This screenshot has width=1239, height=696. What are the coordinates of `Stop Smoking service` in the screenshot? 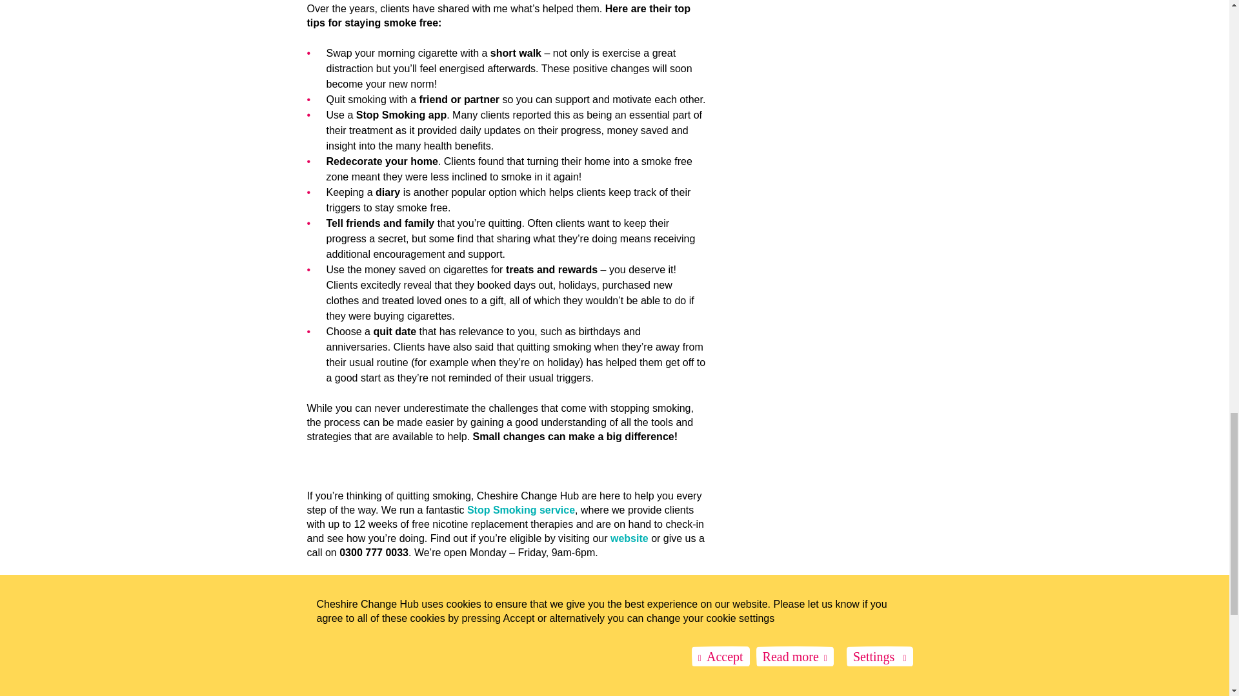 It's located at (520, 510).